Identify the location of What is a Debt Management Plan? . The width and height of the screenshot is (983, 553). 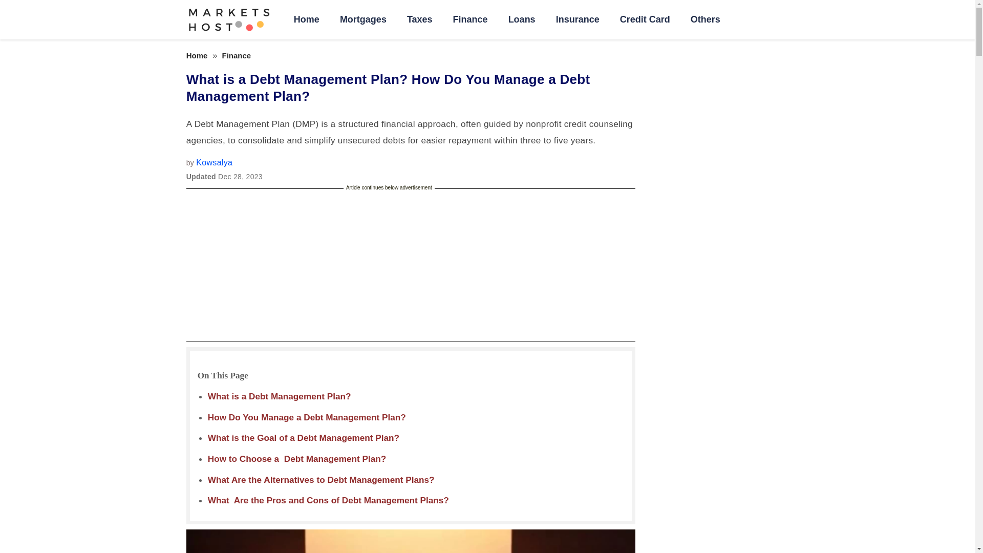
(281, 396).